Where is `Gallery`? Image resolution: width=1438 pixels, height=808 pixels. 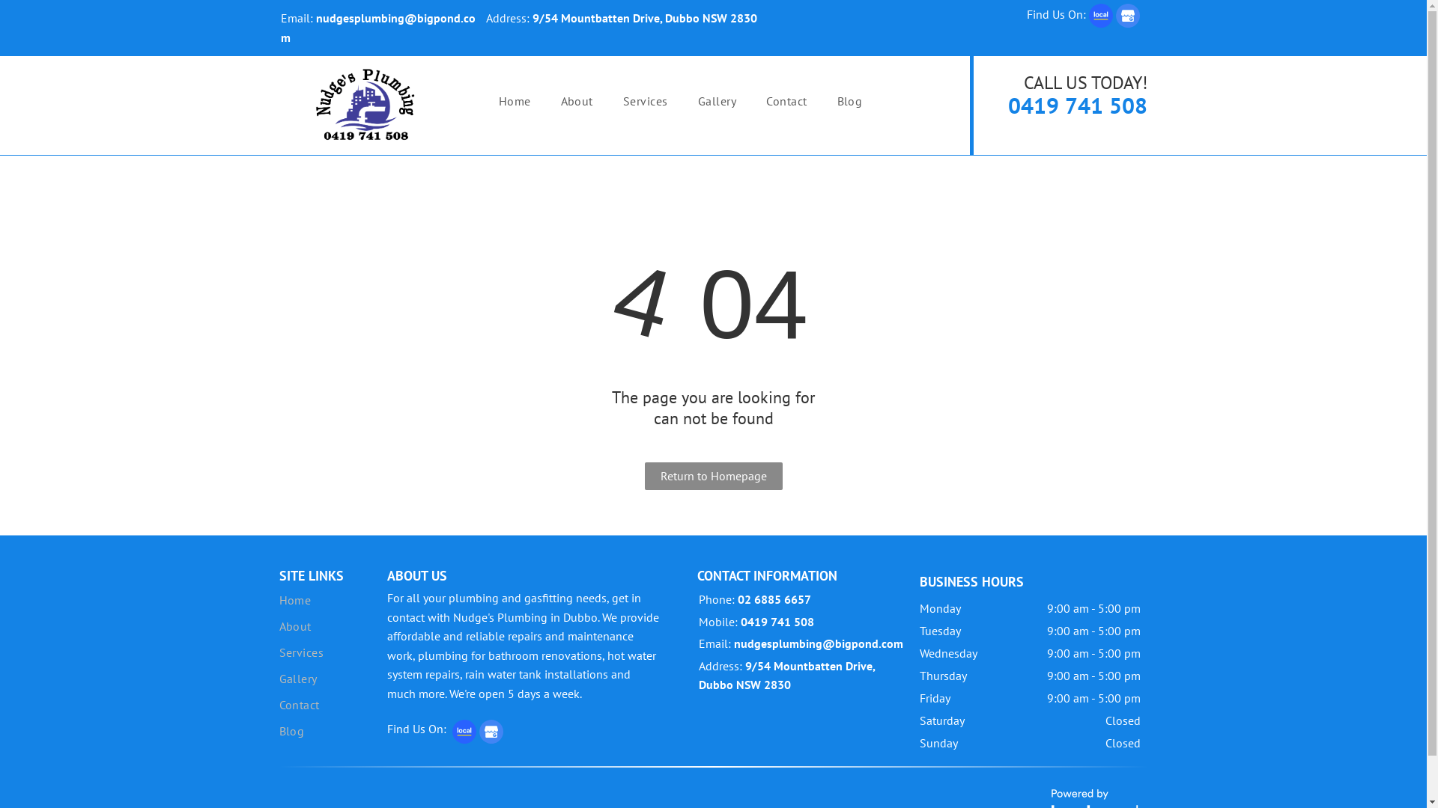
Gallery is located at coordinates (717, 100).